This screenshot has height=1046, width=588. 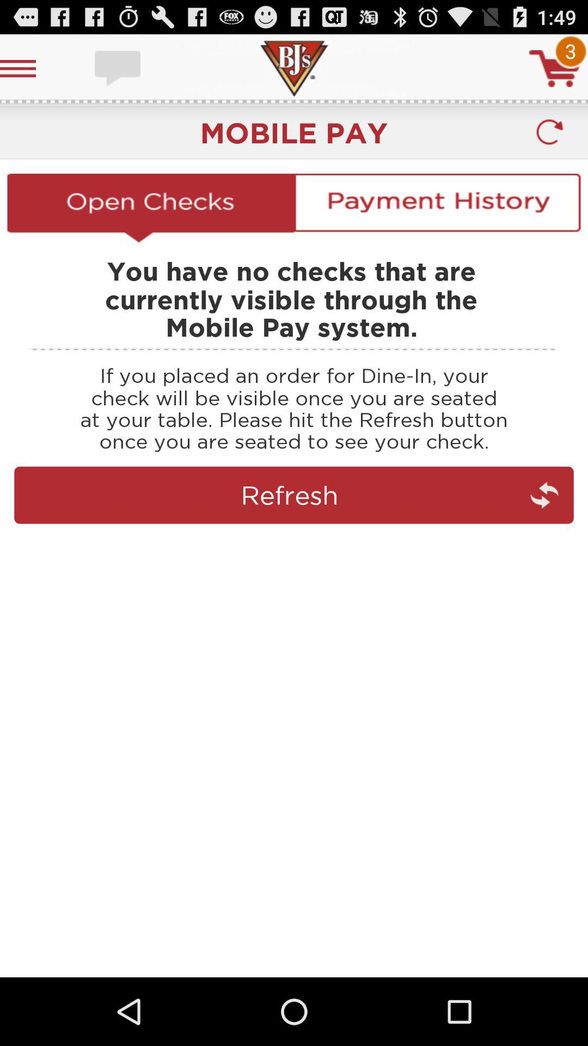 I want to click on refresh button, so click(x=549, y=132).